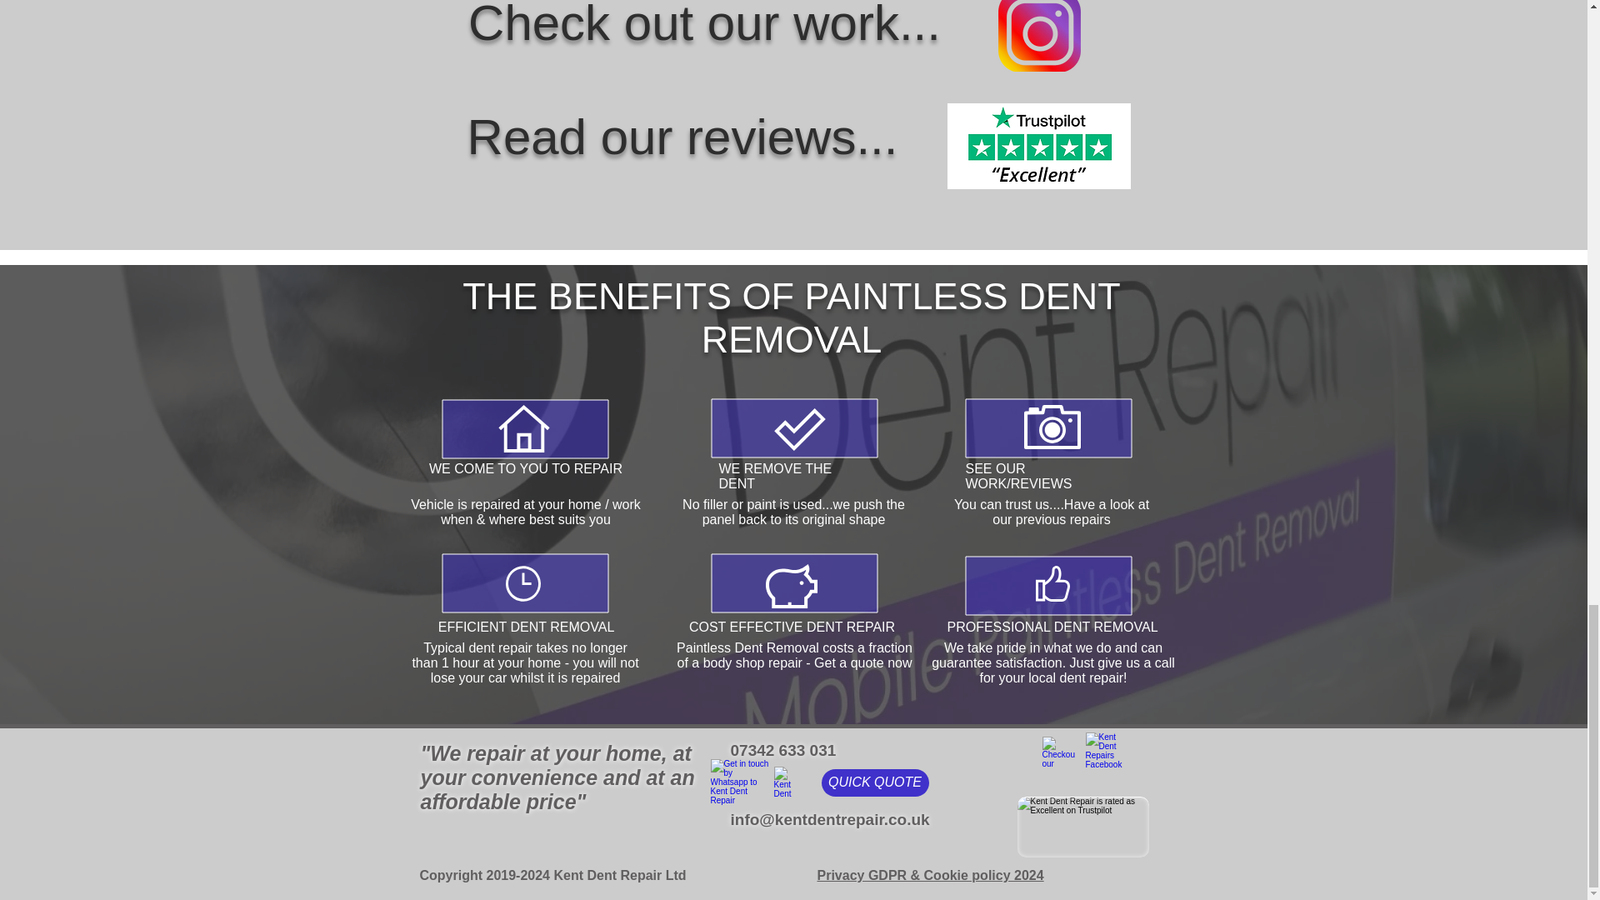 This screenshot has height=900, width=1600. I want to click on Click to read our Excellent Trustpilot reviews, so click(1038, 146).